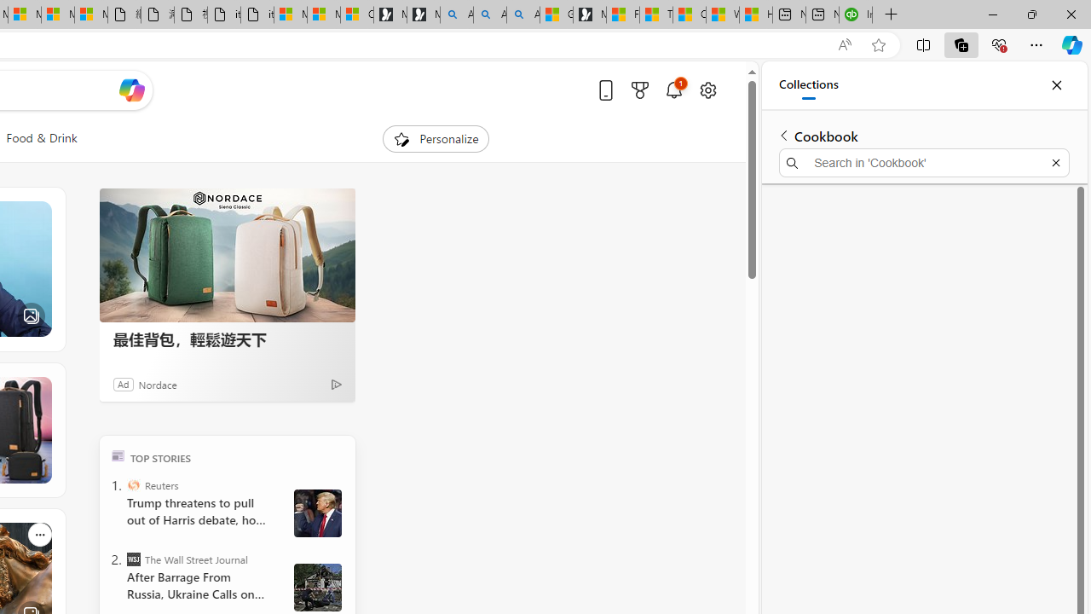 Image resolution: width=1091 pixels, height=614 pixels. I want to click on Open Copilot, so click(132, 90).